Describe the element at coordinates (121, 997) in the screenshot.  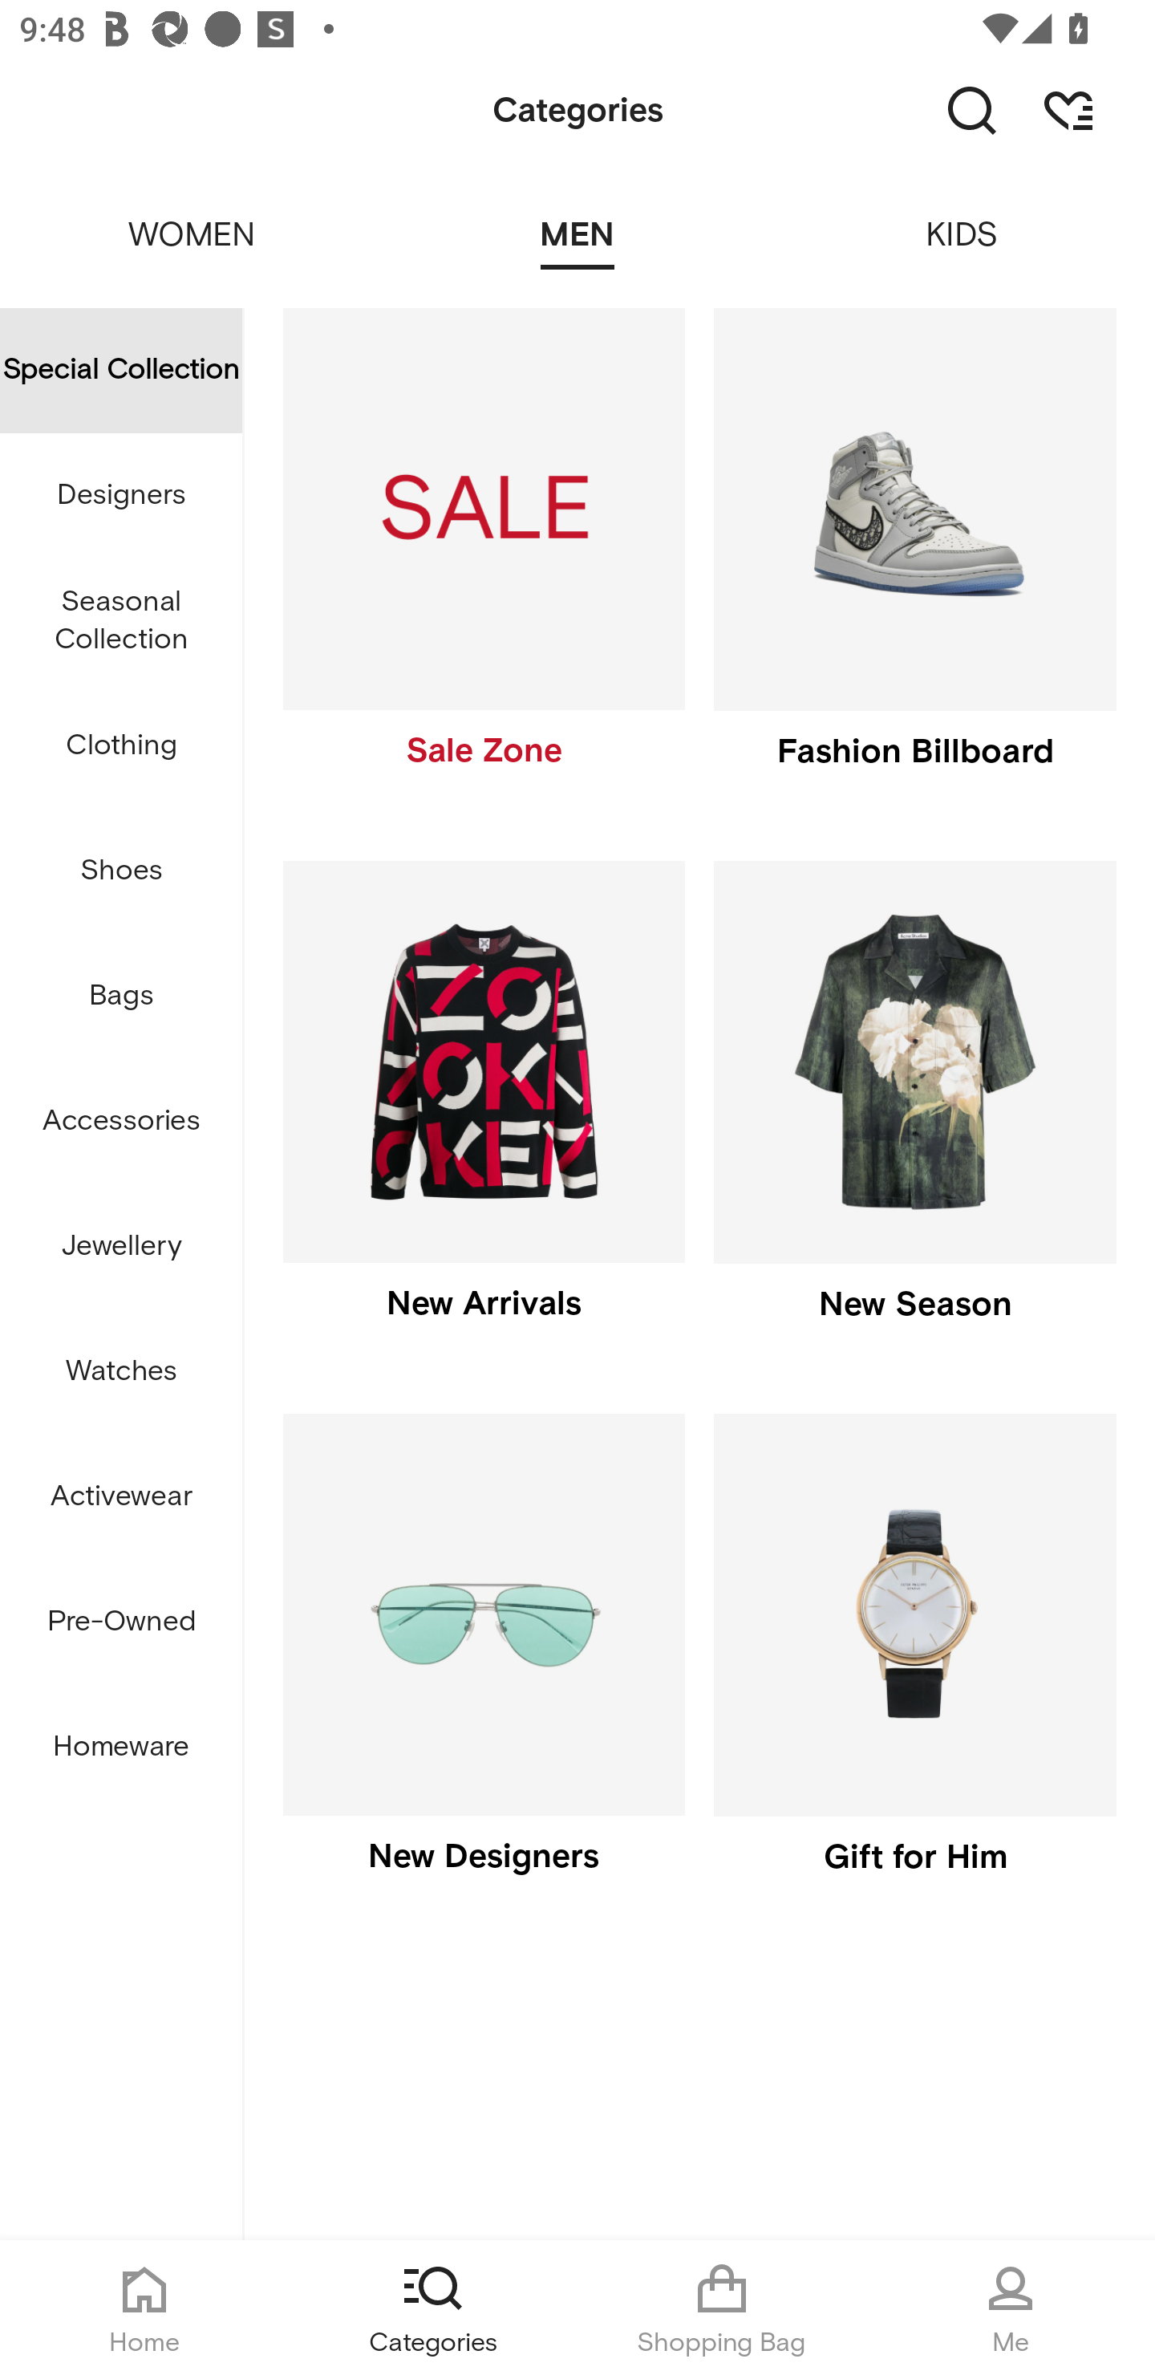
I see `Bags` at that location.